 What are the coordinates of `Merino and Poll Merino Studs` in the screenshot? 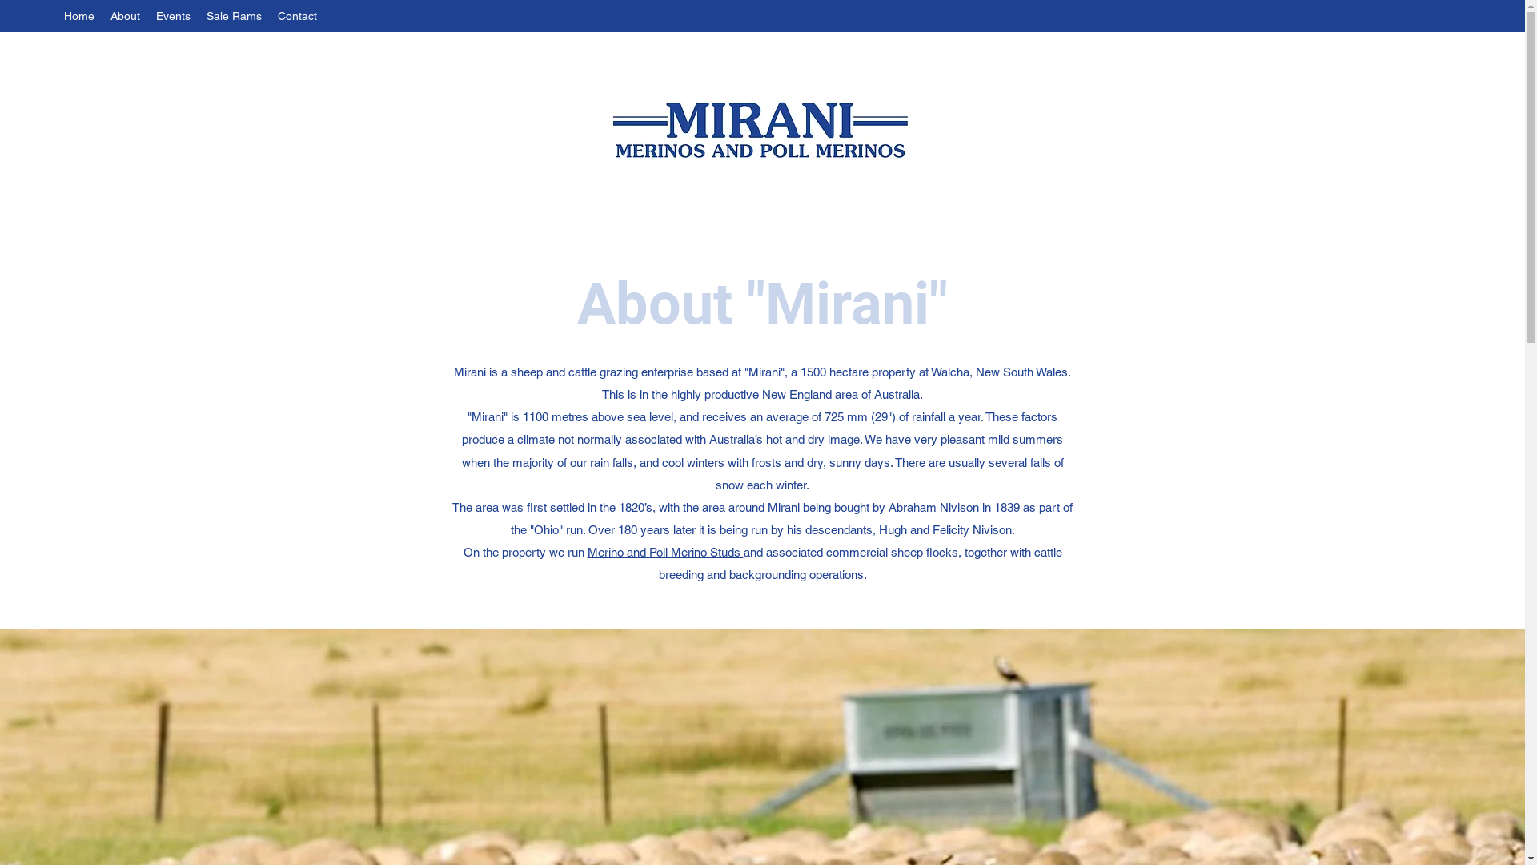 It's located at (666, 553).